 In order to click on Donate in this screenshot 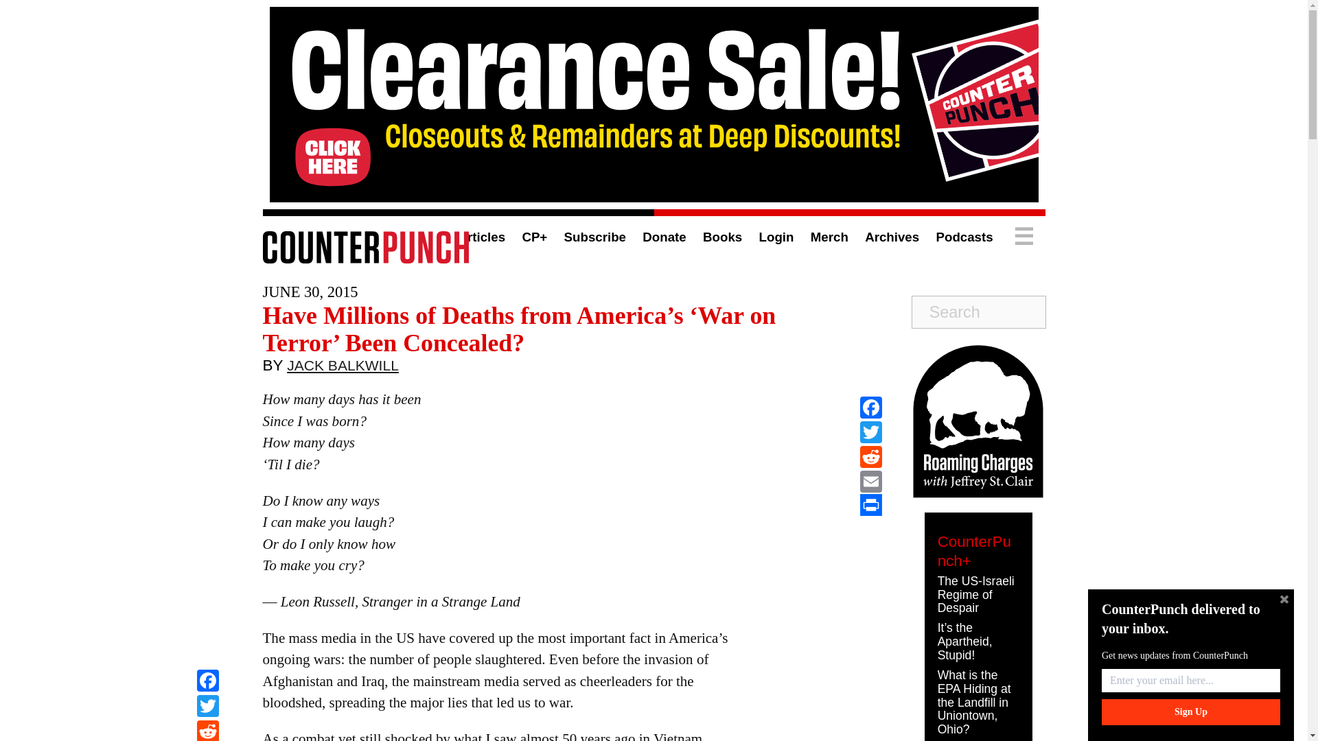, I will do `click(664, 237)`.